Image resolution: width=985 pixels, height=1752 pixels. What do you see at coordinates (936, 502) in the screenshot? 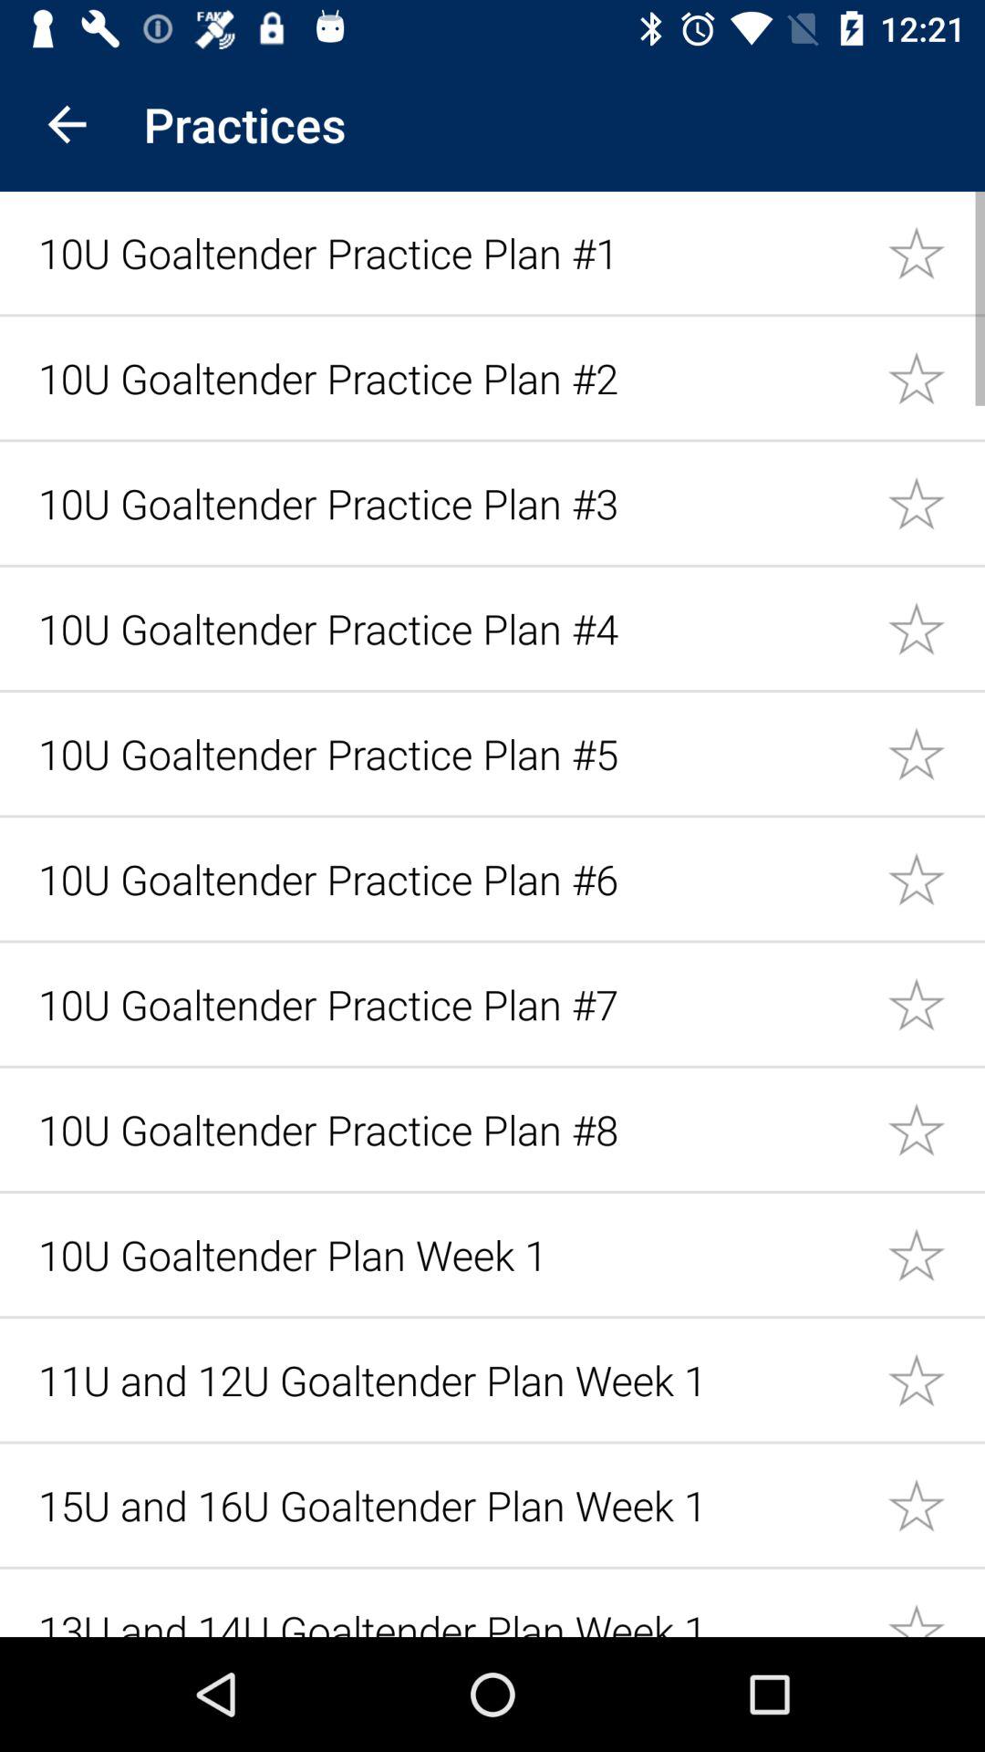
I see `add to favorites` at bounding box center [936, 502].